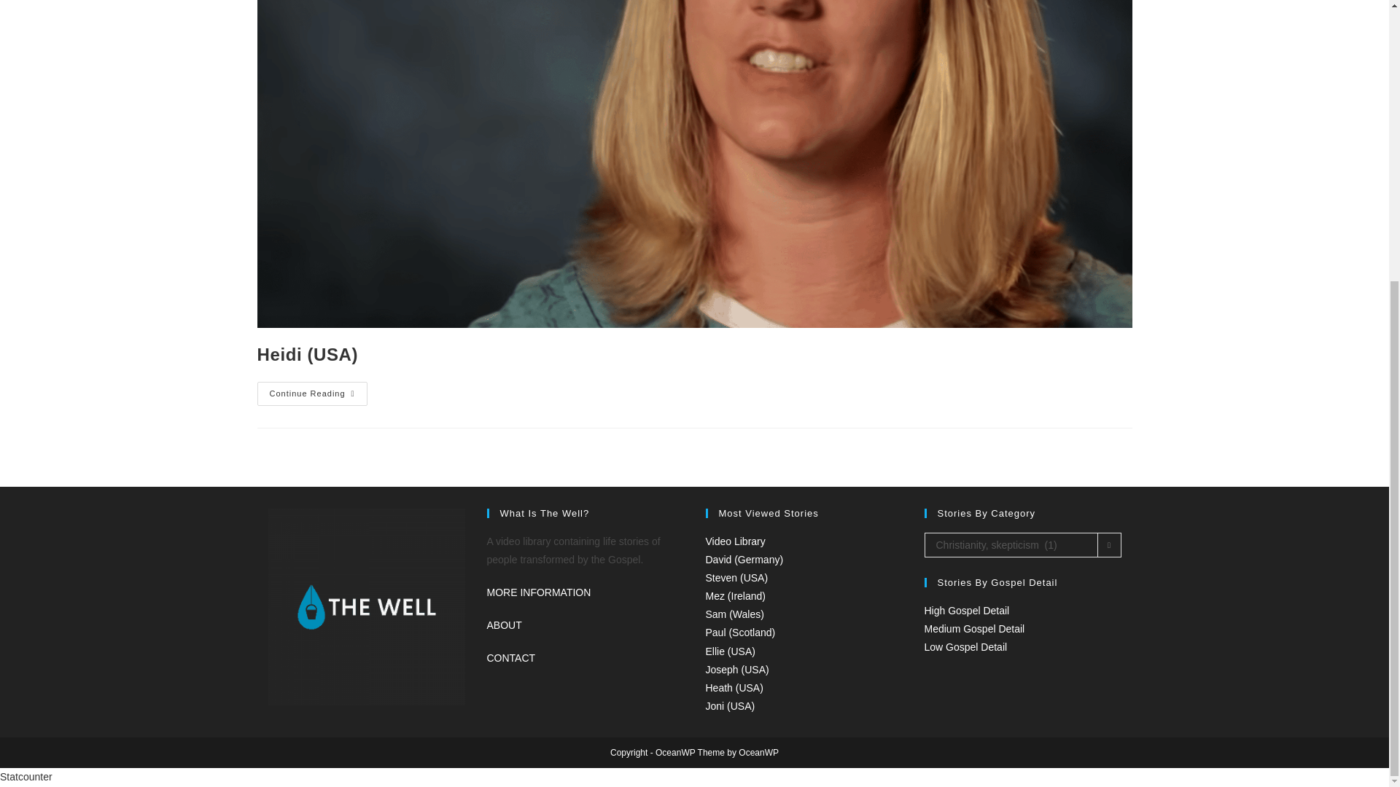 This screenshot has height=787, width=1400. Describe the element at coordinates (974, 628) in the screenshot. I see `Medium Gospel Detail` at that location.